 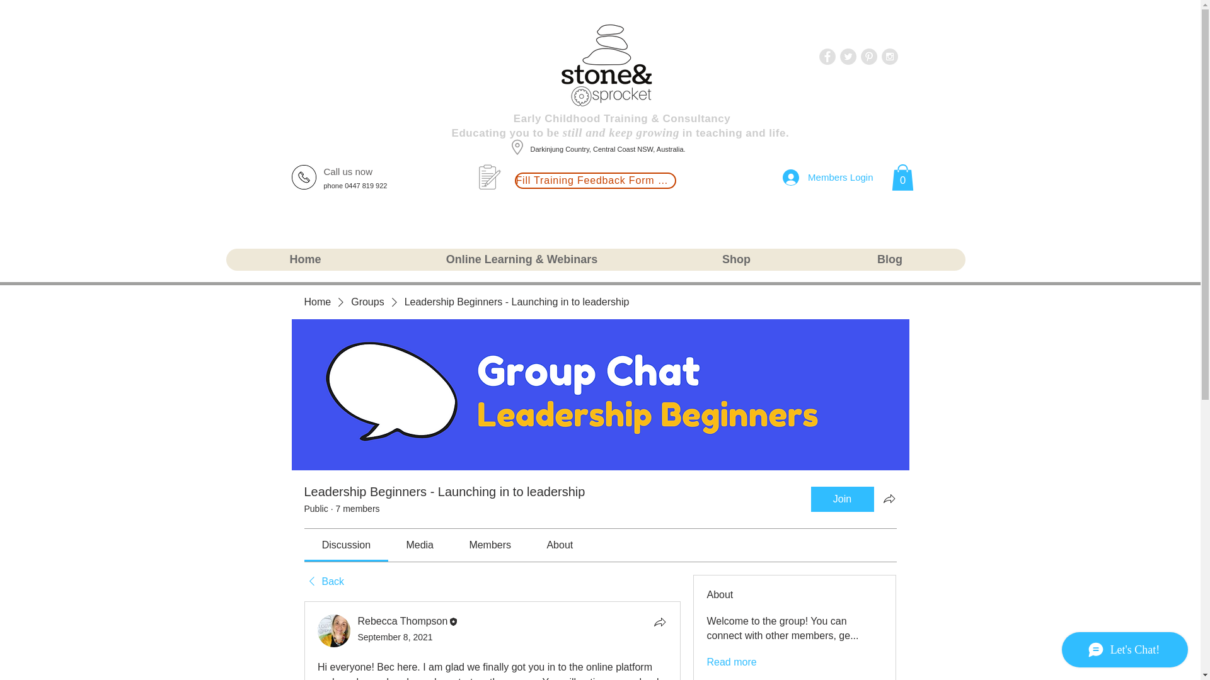 I want to click on Home, so click(x=305, y=259).